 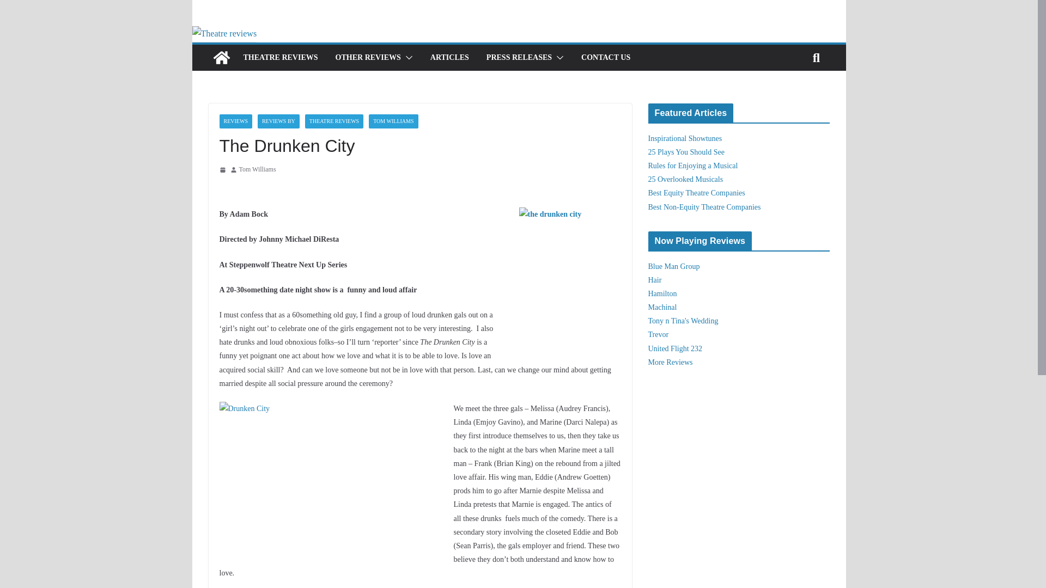 I want to click on Hair, so click(x=655, y=280).